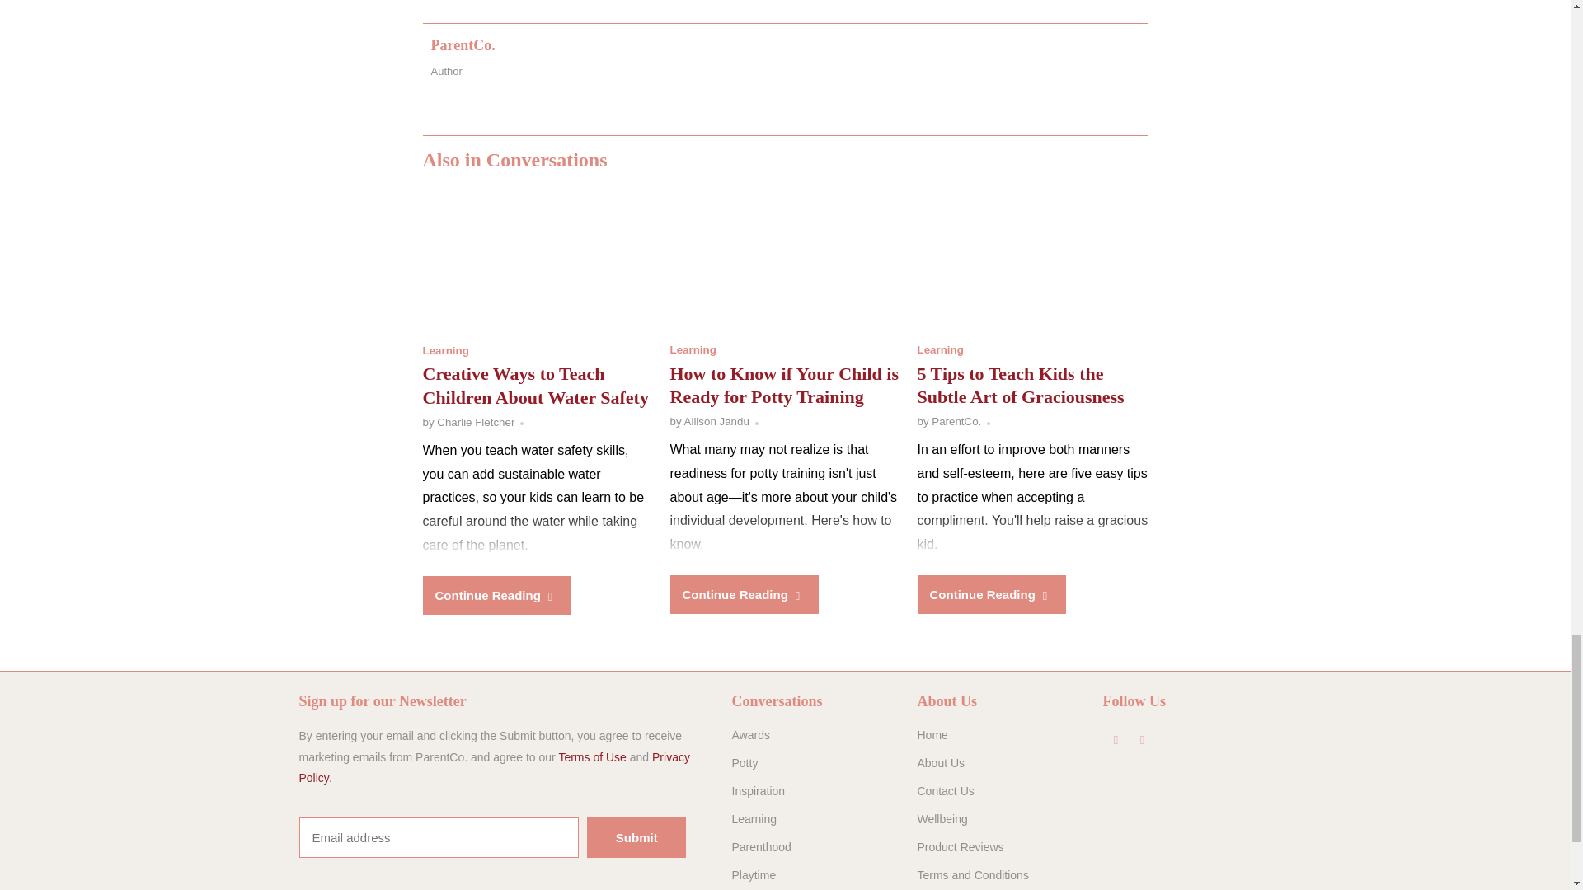 The height and width of the screenshot is (890, 1583). Describe the element at coordinates (1032, 262) in the screenshot. I see `5 Tips to Teach Kids the Subtle Art of Graciousness` at that location.